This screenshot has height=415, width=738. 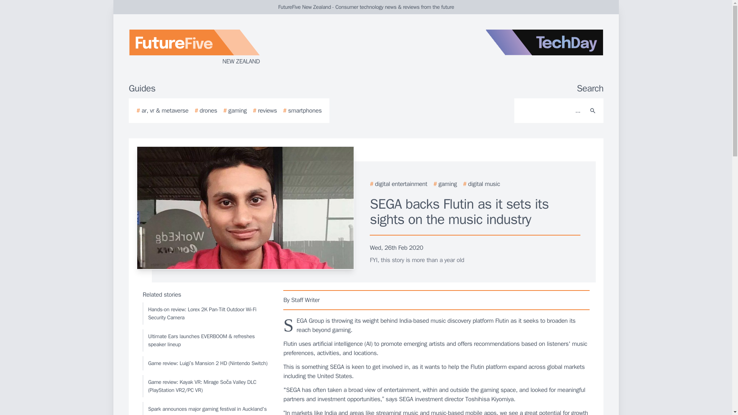 What do you see at coordinates (221, 48) in the screenshot?
I see `NEW ZEALAND` at bounding box center [221, 48].